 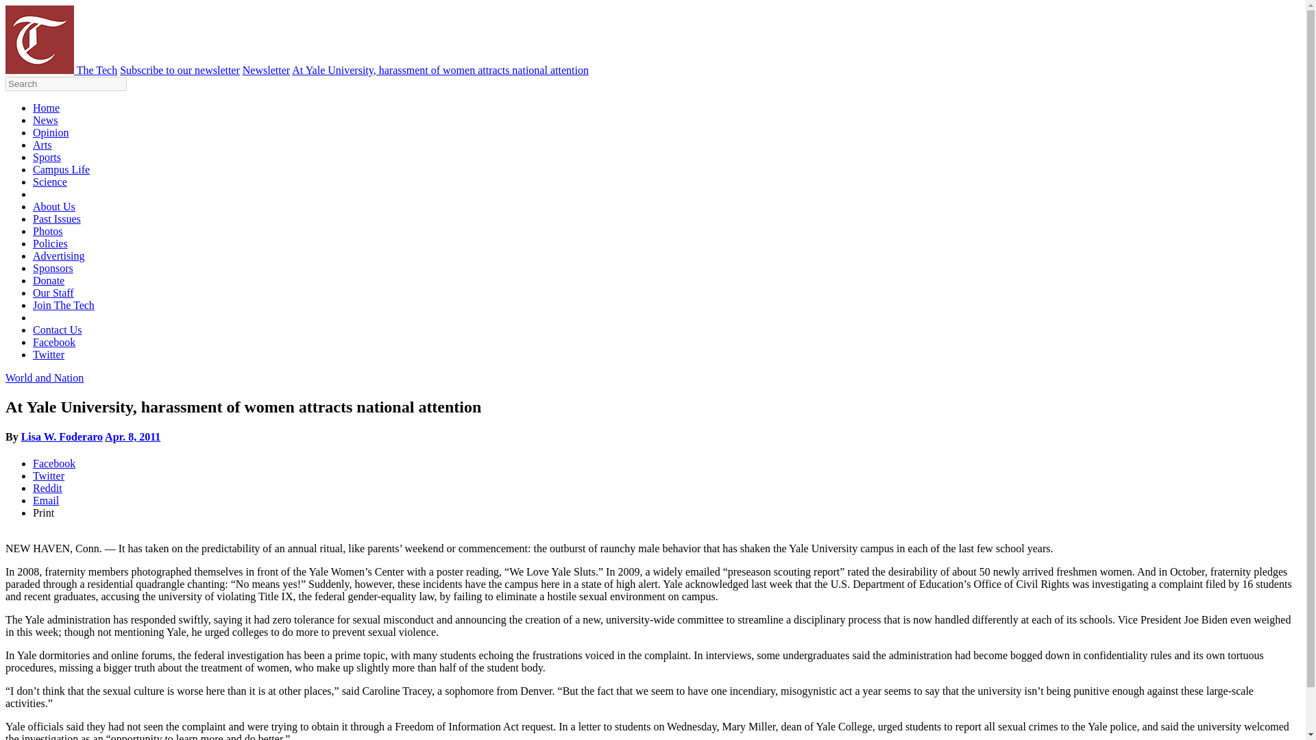 I want to click on Twitter, so click(x=310, y=206).